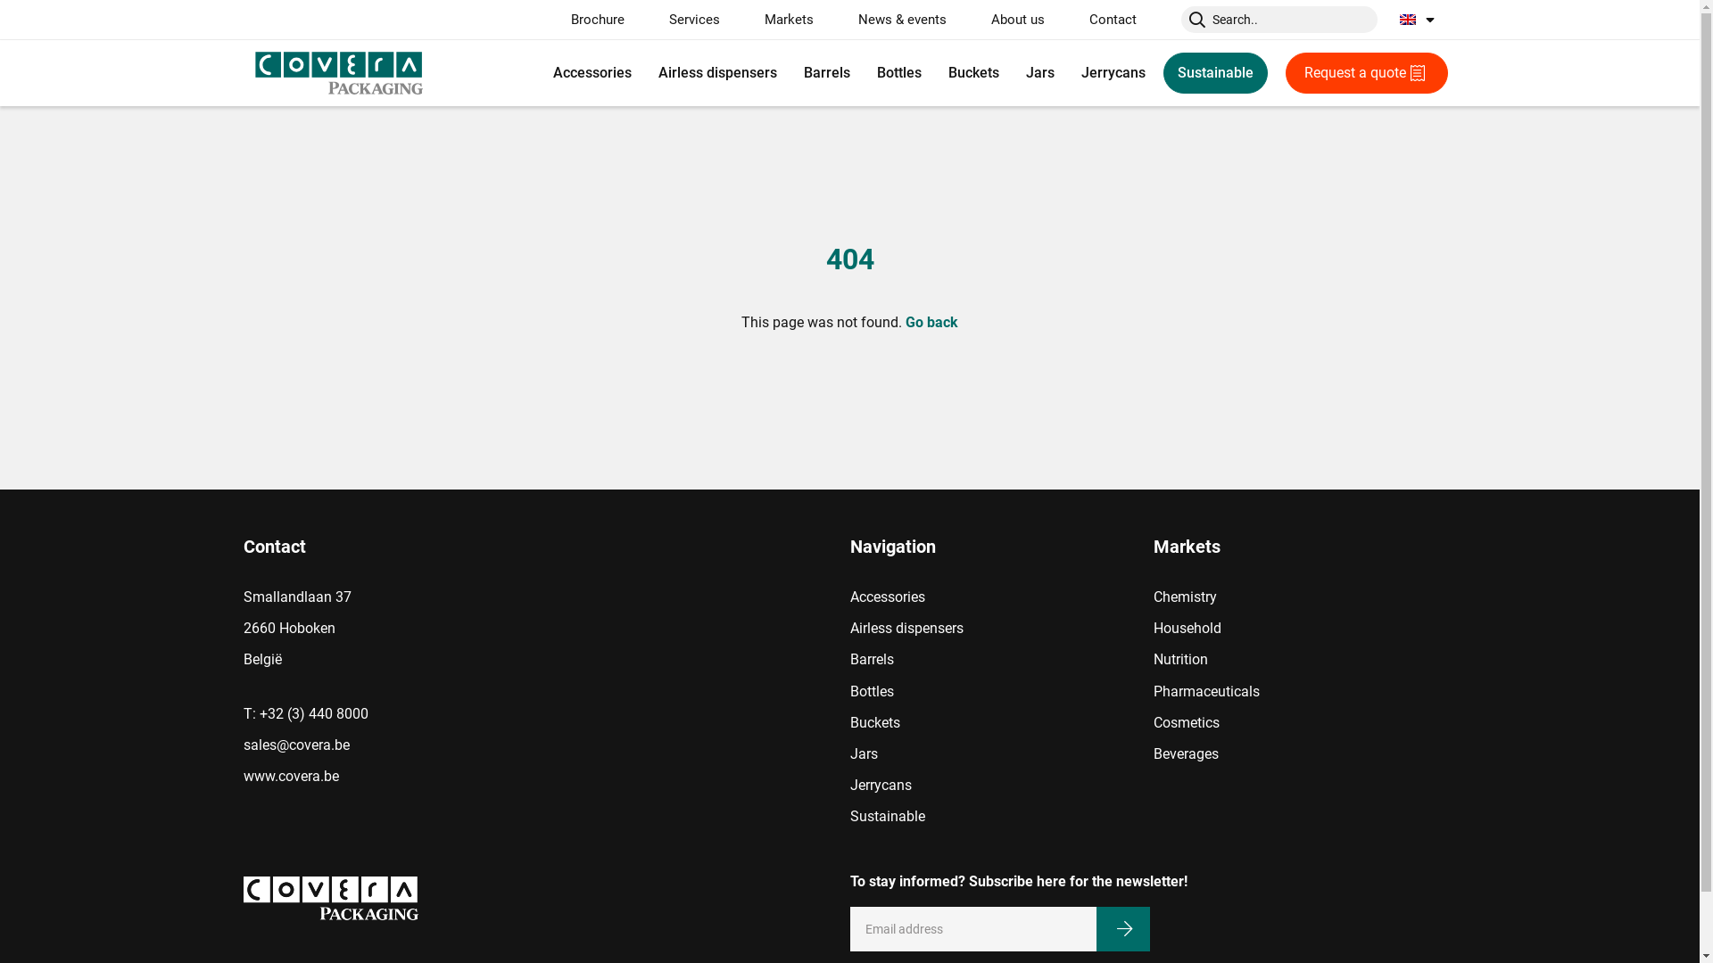  I want to click on T: +32 (3) 440 8000, so click(406, 713).